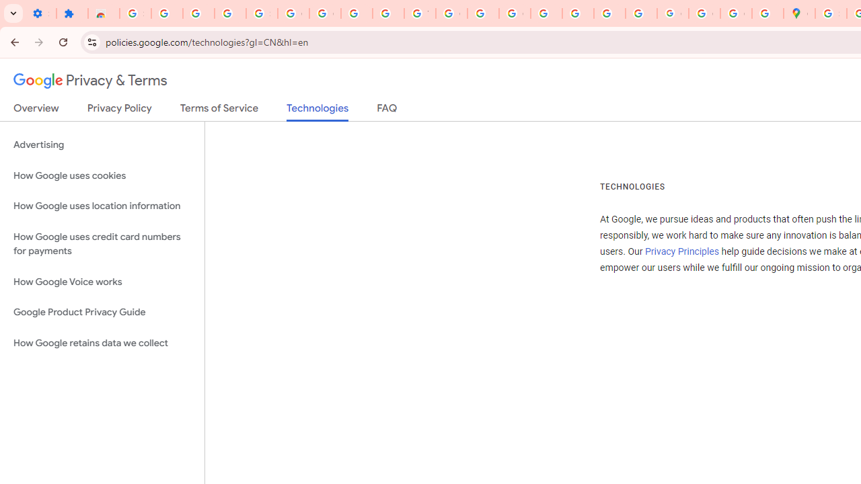 The height and width of the screenshot is (484, 861). What do you see at coordinates (102, 176) in the screenshot?
I see `How Google uses cookies` at bounding box center [102, 176].